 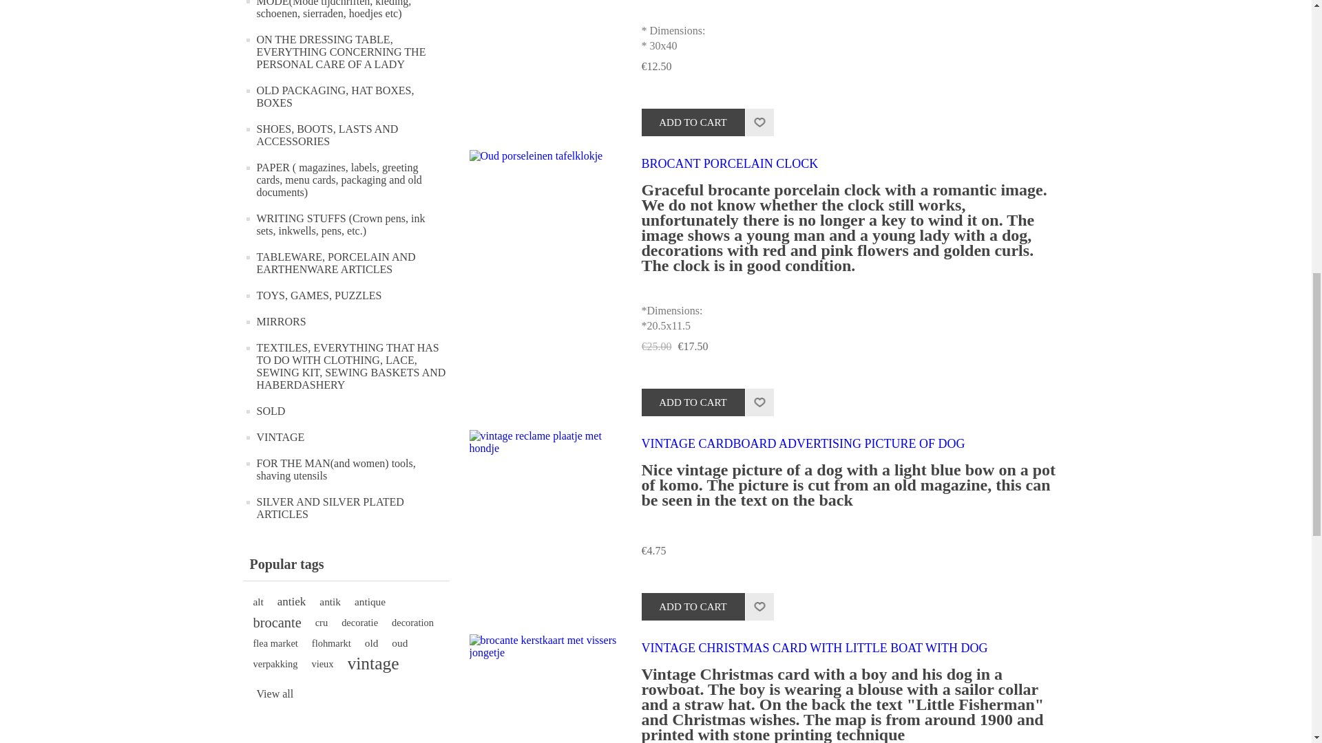 What do you see at coordinates (759, 606) in the screenshot?
I see `Add to wishlist` at bounding box center [759, 606].